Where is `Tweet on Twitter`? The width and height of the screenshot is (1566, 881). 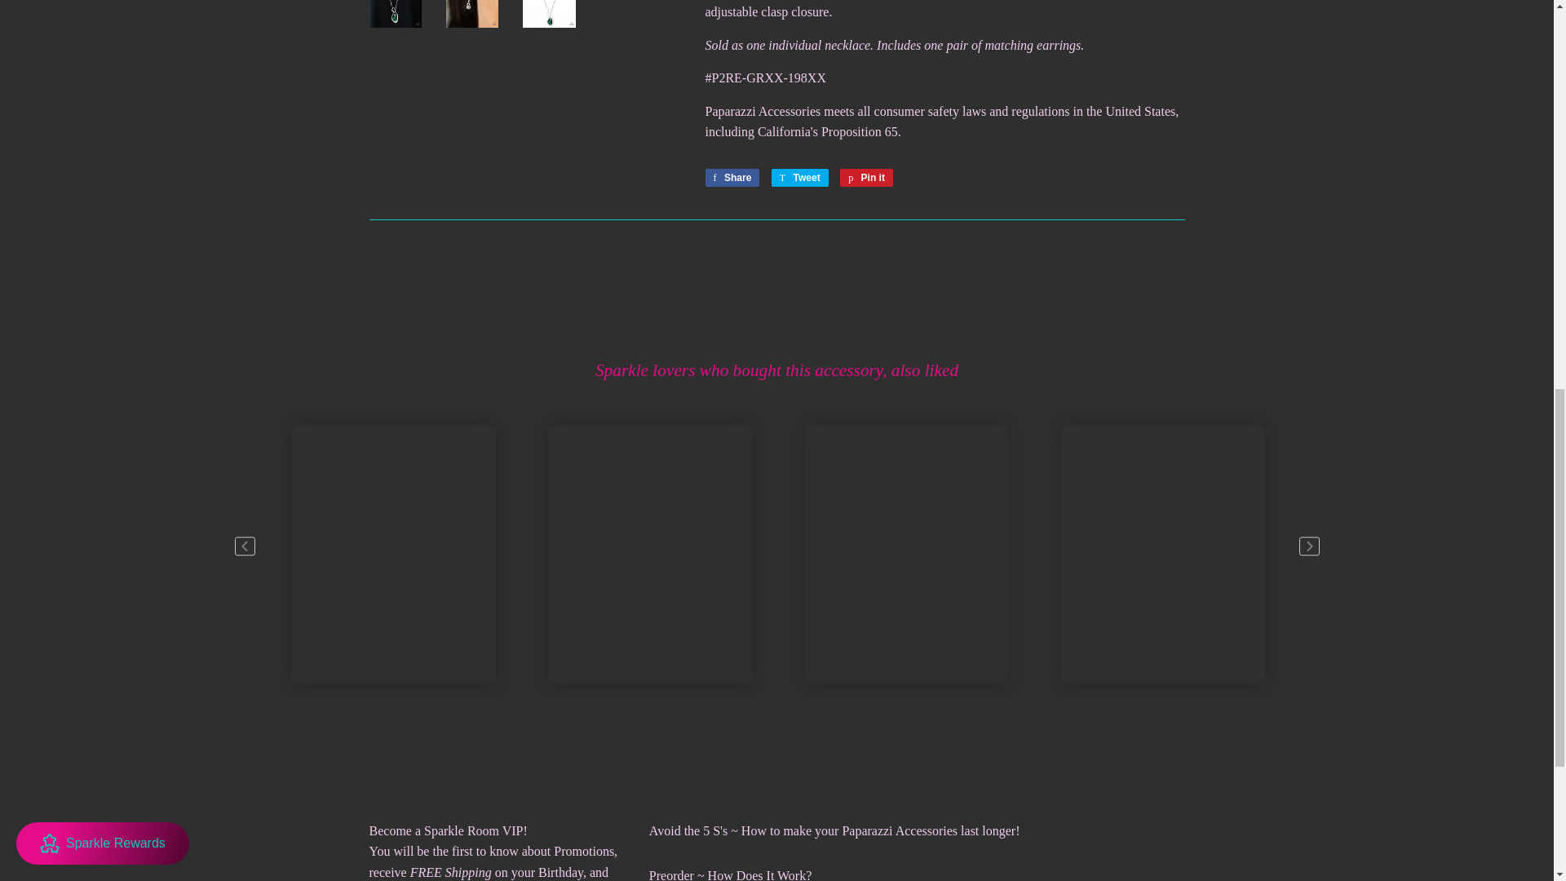 Tweet on Twitter is located at coordinates (799, 178).